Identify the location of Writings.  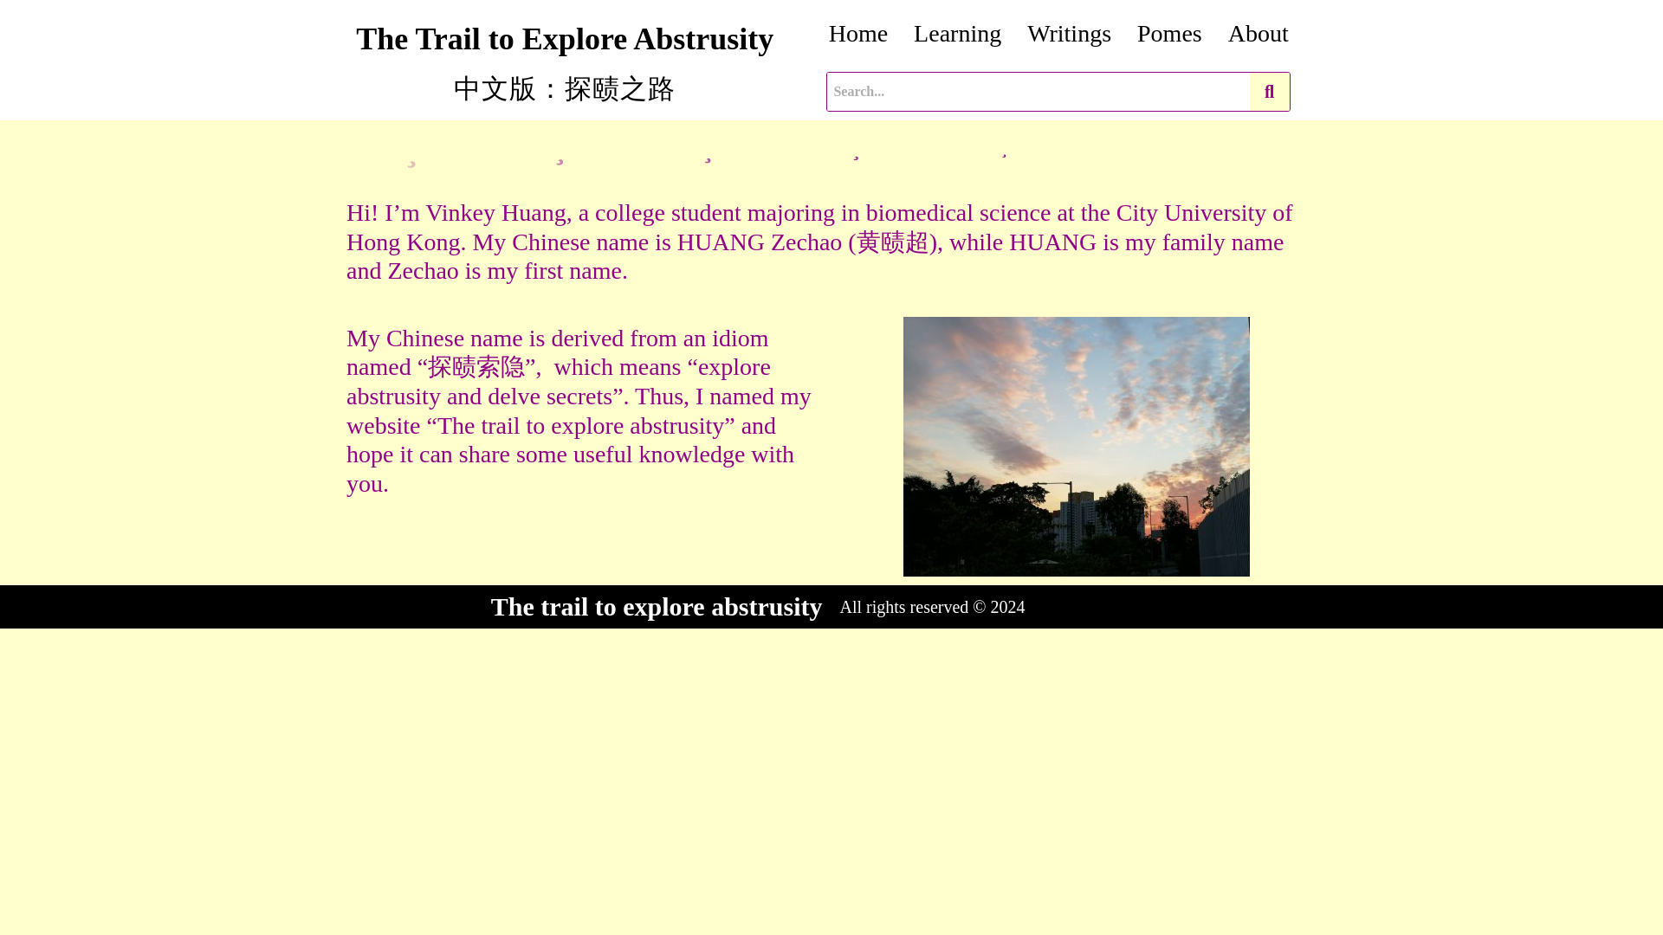
(1069, 33).